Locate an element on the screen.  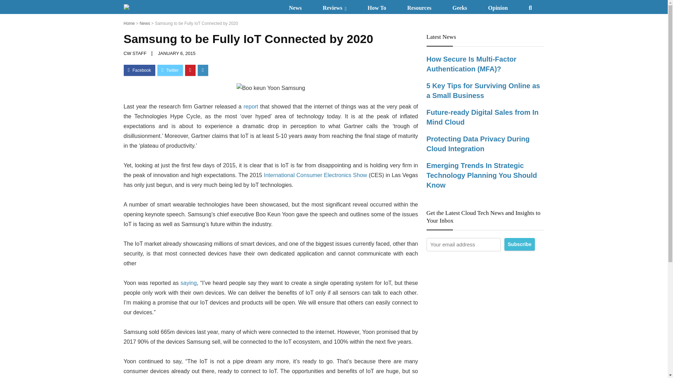
CW STAFF is located at coordinates (135, 53).